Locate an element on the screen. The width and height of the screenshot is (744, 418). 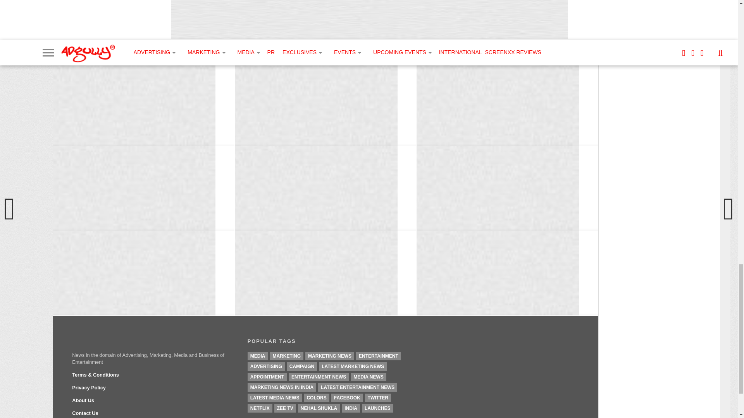
Entertainment News is located at coordinates (319, 377).